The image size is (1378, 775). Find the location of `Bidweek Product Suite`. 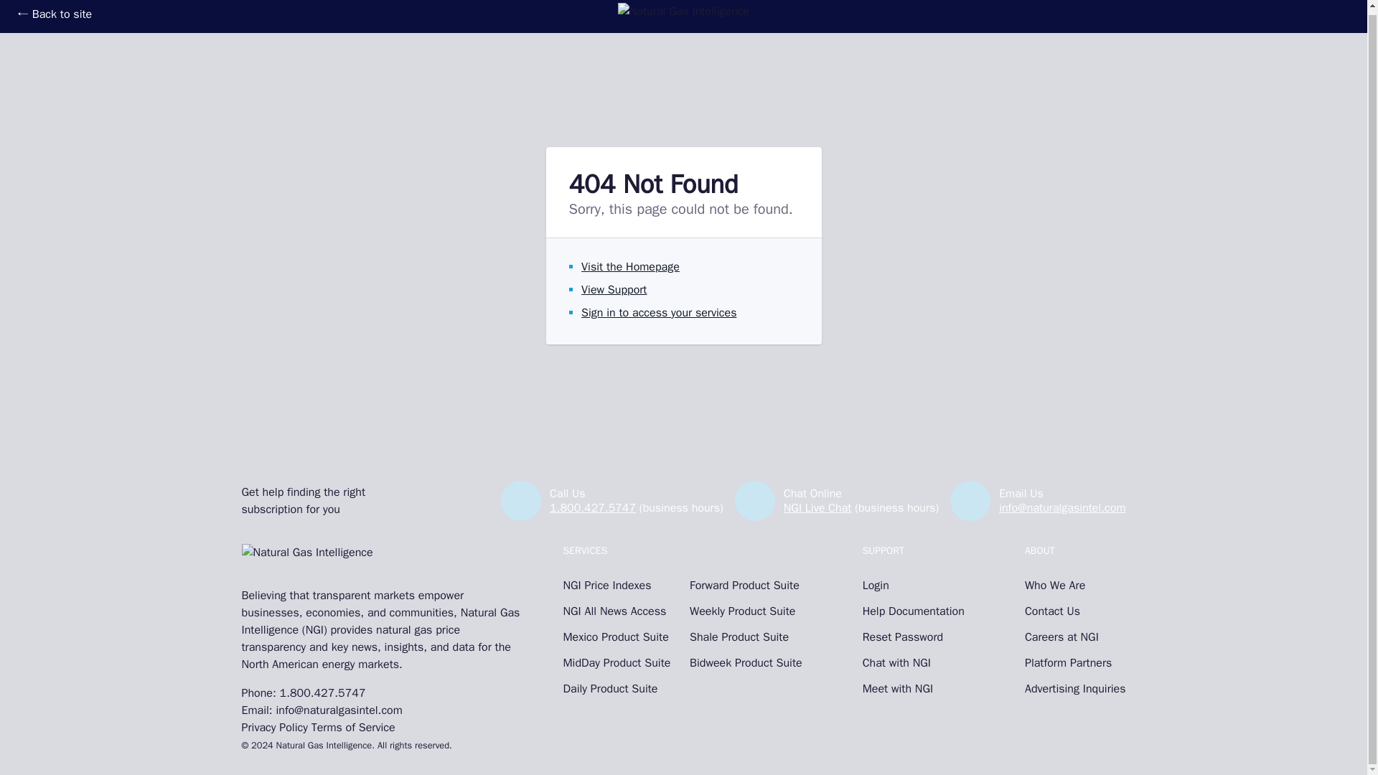

Bidweek Product Suite is located at coordinates (746, 663).